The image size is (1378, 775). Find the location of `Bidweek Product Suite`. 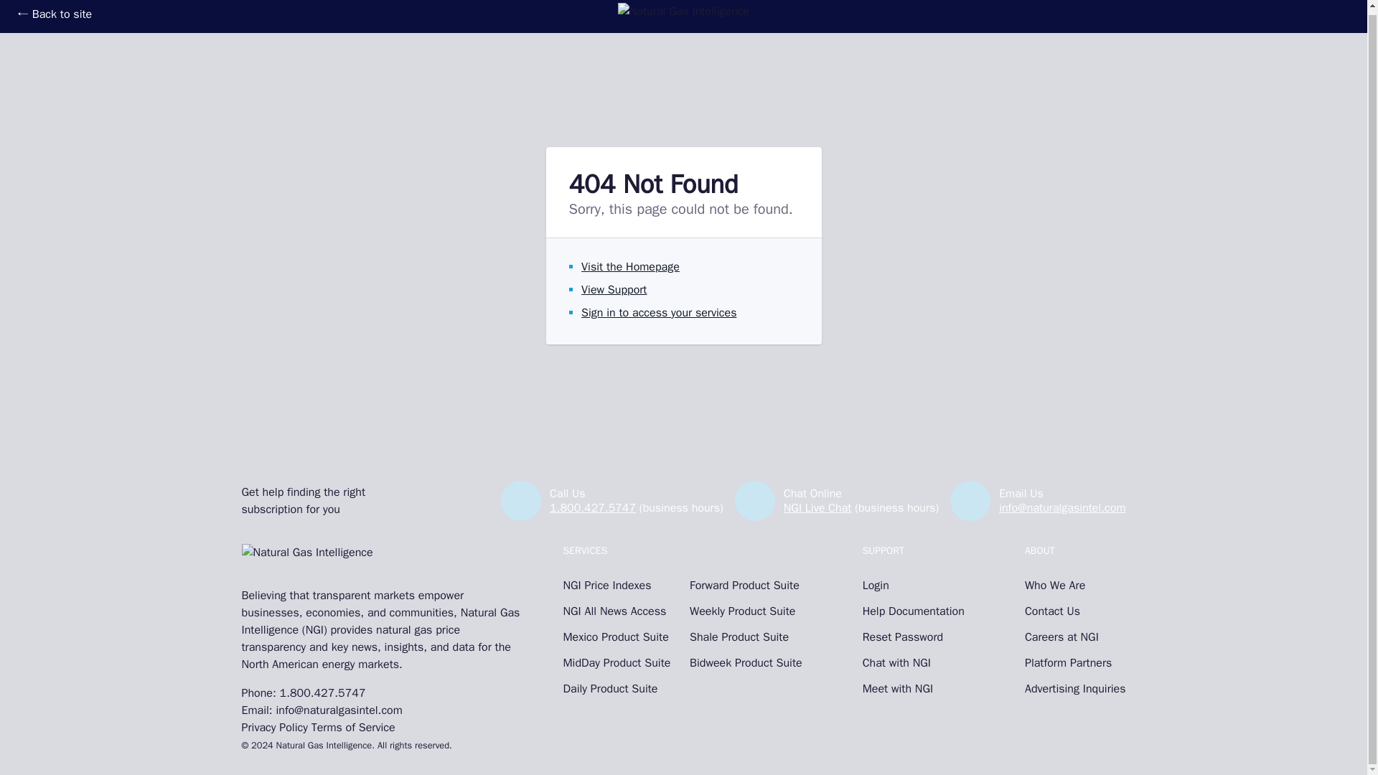

Bidweek Product Suite is located at coordinates (746, 663).